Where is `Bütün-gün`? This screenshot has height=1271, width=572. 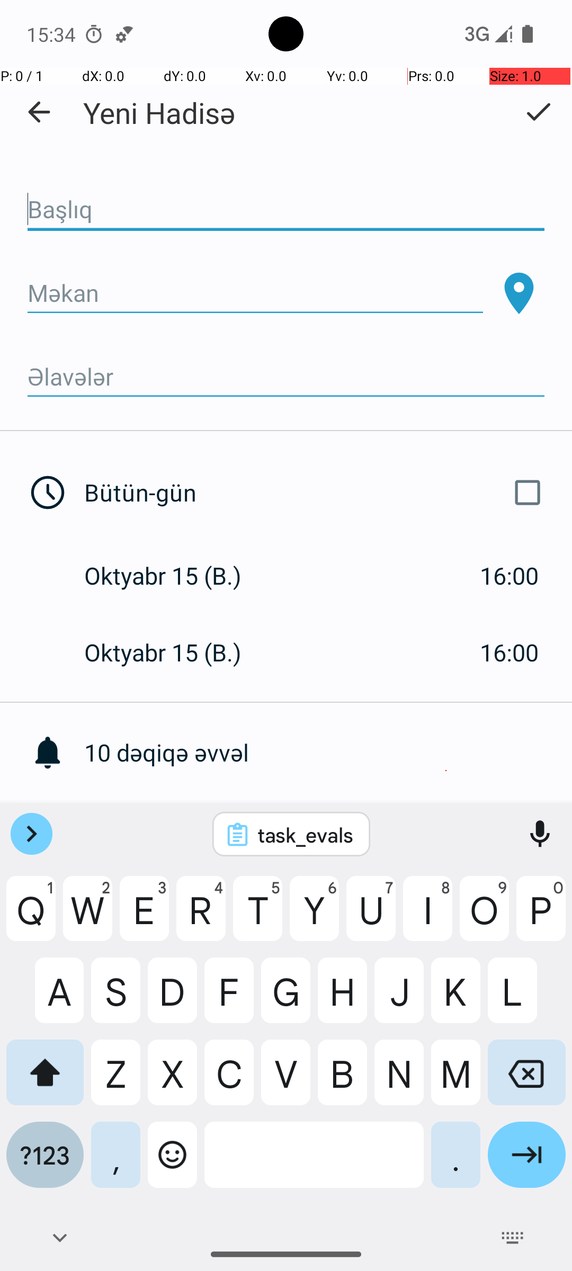
Bütün-gün is located at coordinates (317, 493).